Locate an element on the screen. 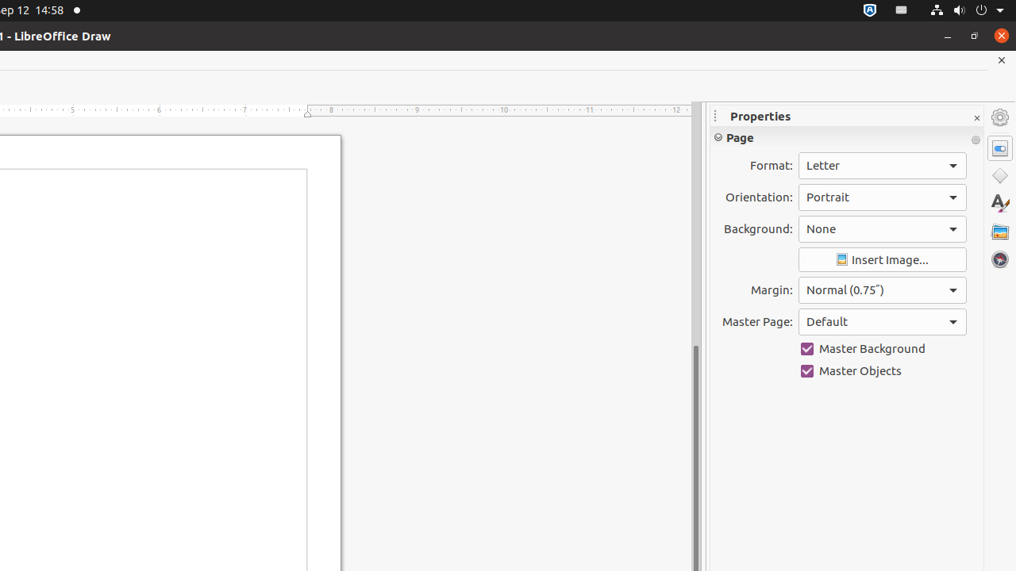  Margin: is located at coordinates (883, 290).